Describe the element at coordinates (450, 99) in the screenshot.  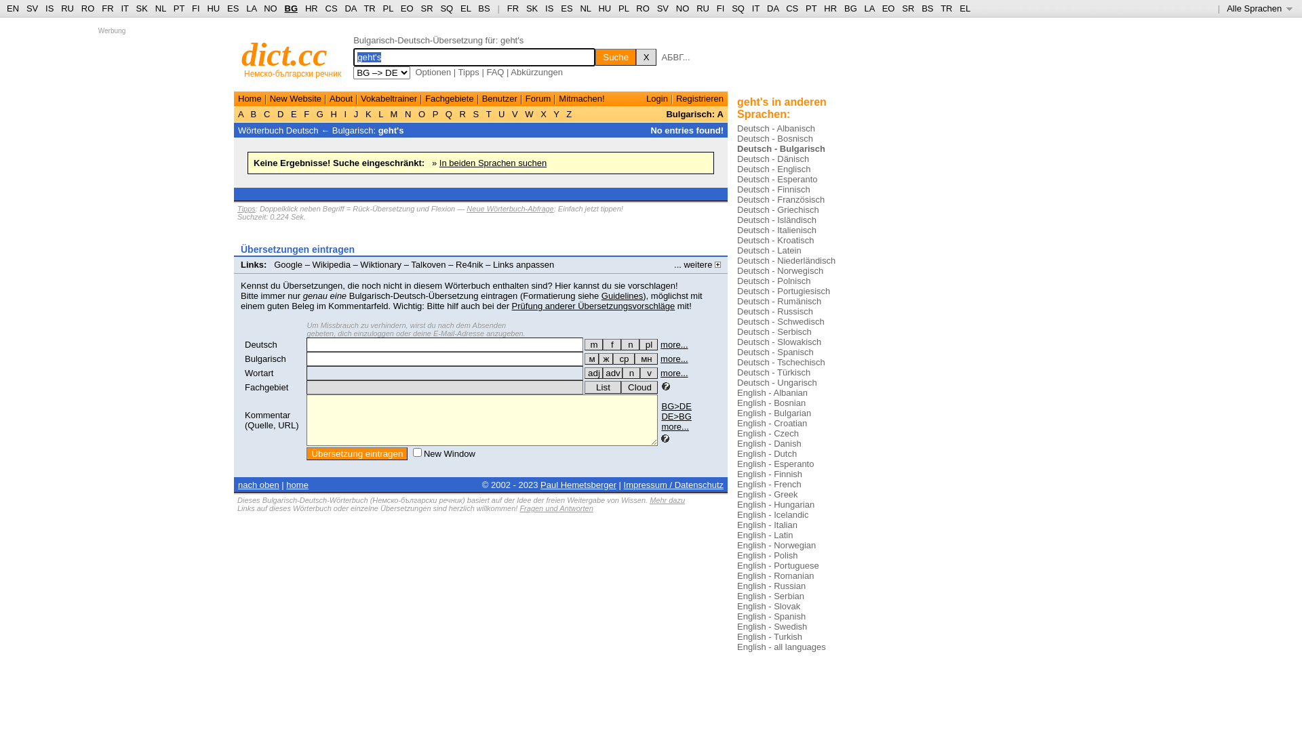
I see `Fachgebiete` at that location.